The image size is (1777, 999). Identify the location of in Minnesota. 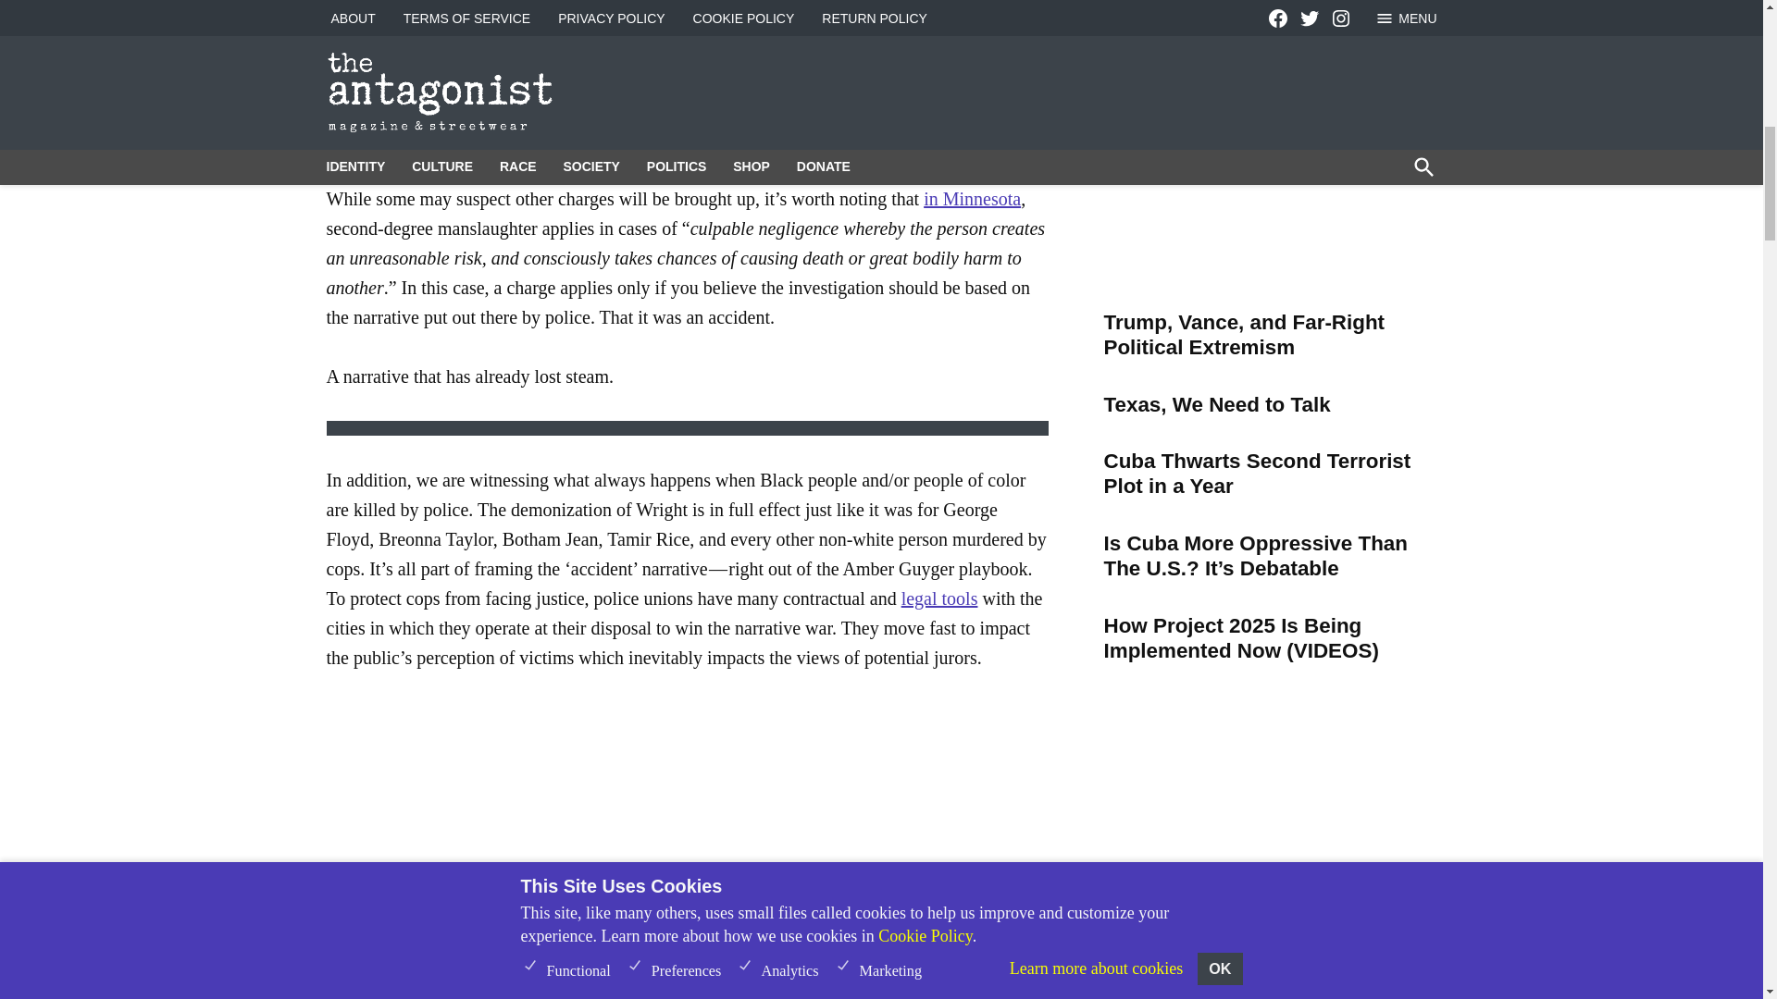
(972, 198).